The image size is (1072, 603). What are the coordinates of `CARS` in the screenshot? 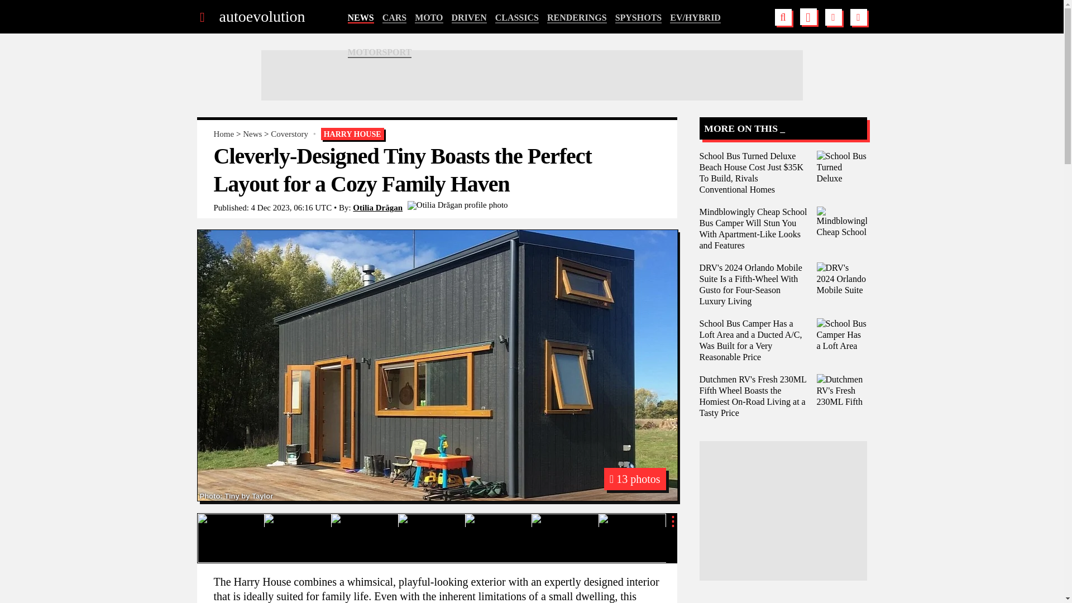 It's located at (395, 18).